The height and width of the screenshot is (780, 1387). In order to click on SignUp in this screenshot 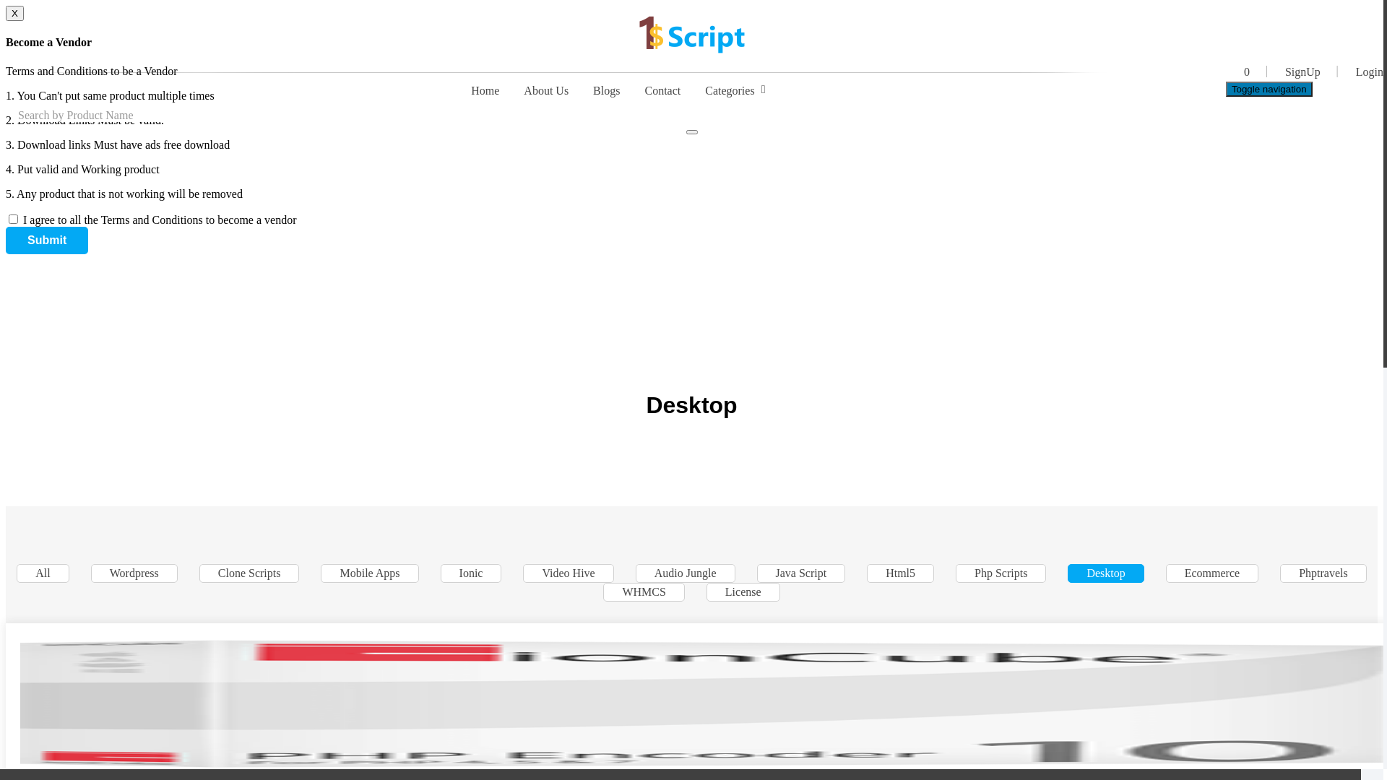, I will do `click(1301, 69)`.